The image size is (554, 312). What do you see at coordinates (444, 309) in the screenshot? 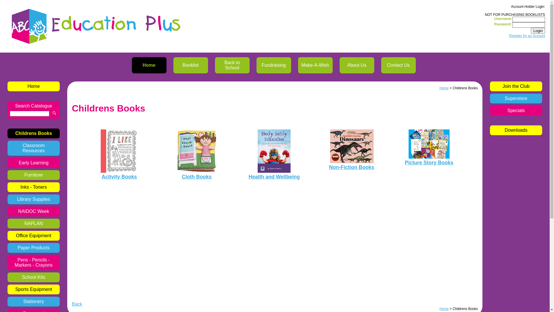
I see `Home` at bounding box center [444, 309].